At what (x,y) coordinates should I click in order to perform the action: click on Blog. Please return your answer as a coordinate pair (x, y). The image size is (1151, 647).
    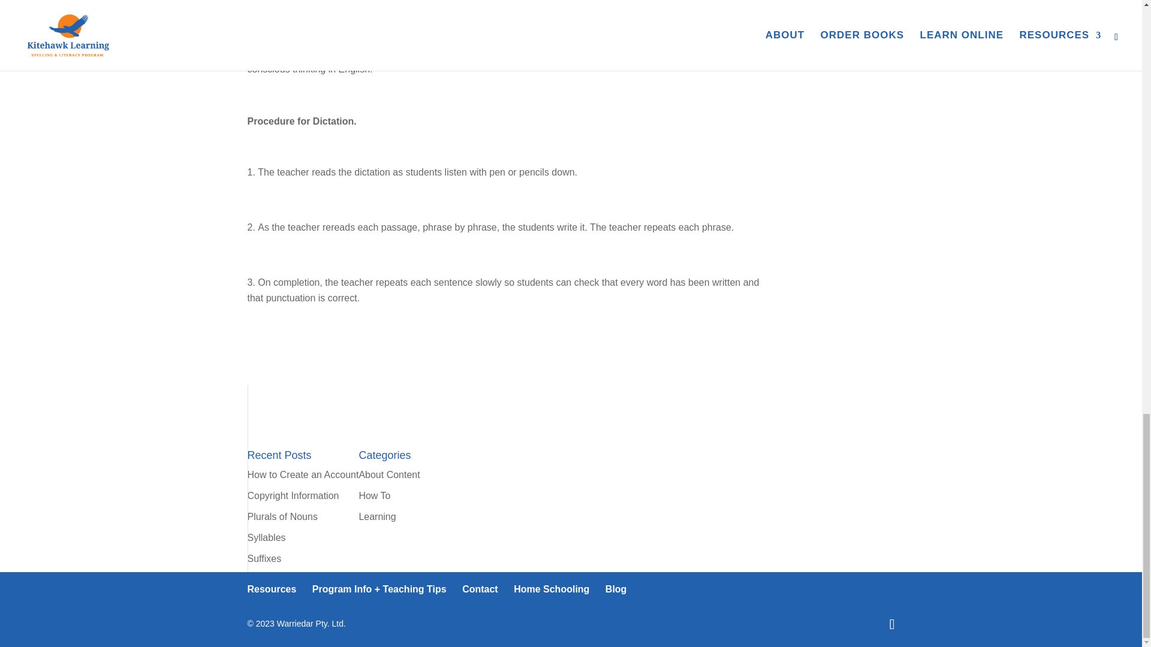
    Looking at the image, I should click on (616, 589).